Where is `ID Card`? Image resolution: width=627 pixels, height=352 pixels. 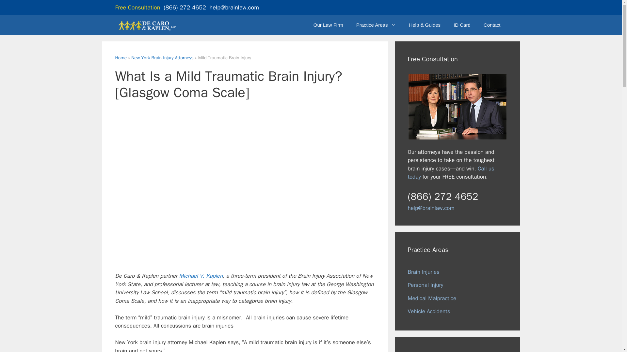
ID Card is located at coordinates (462, 25).